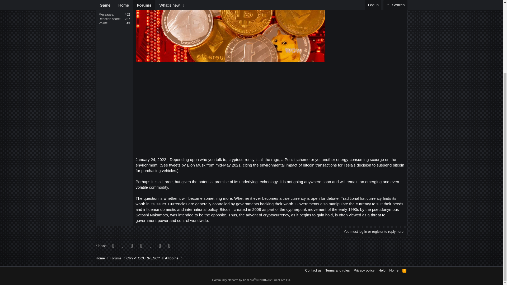 This screenshot has height=285, width=507. I want to click on Reddit, so click(131, 245).